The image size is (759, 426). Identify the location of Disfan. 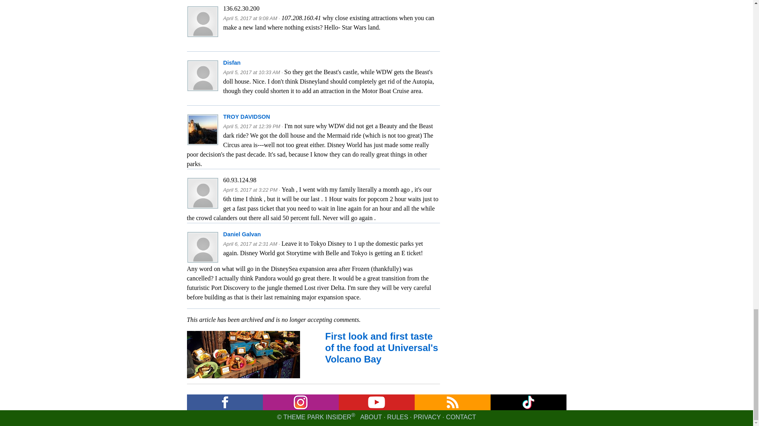
(232, 63).